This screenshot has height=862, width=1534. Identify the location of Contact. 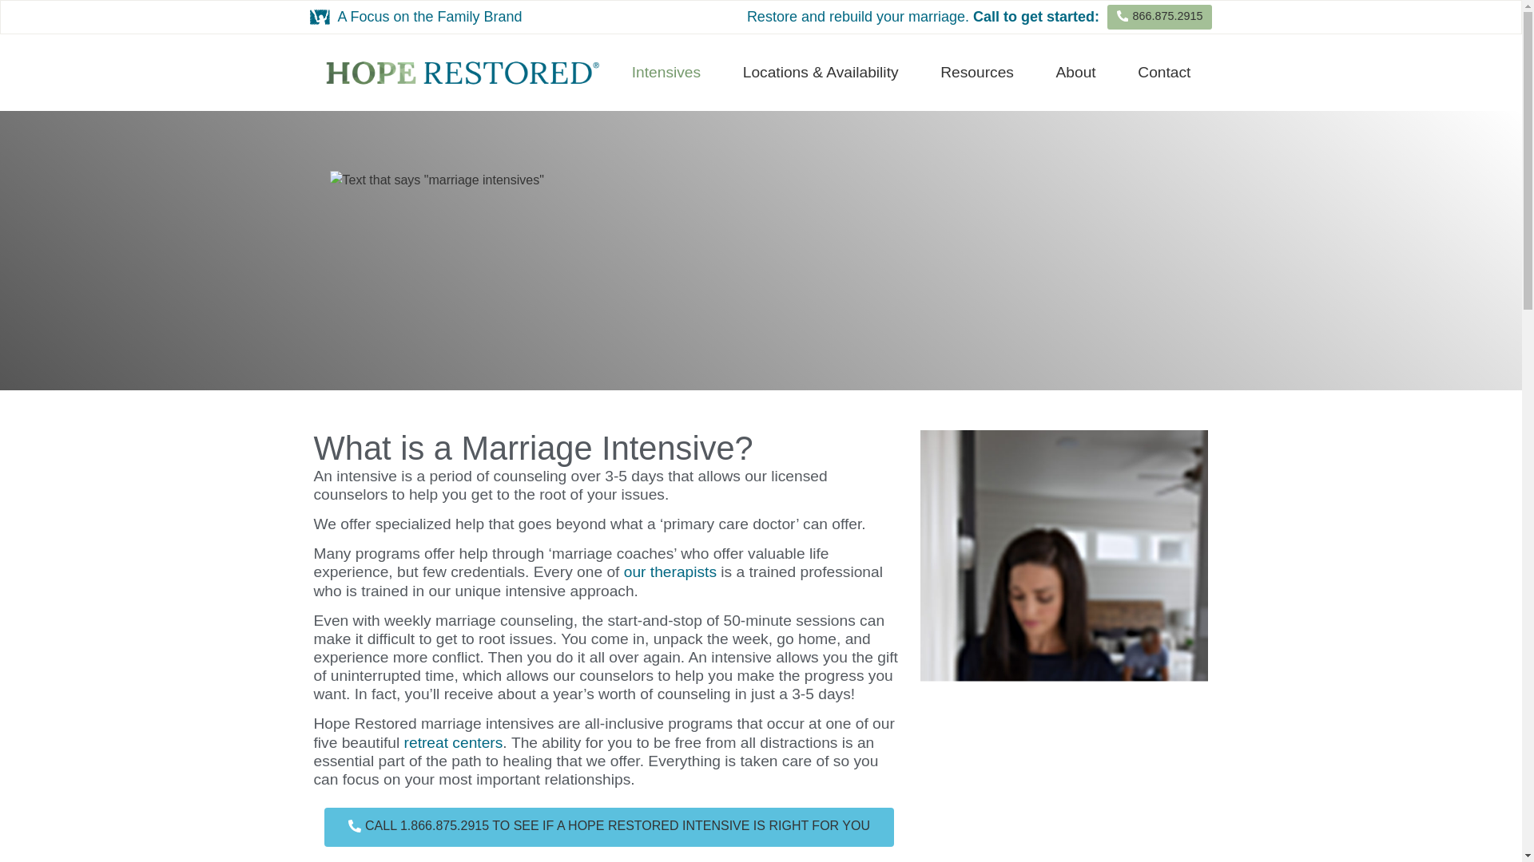
(1163, 73).